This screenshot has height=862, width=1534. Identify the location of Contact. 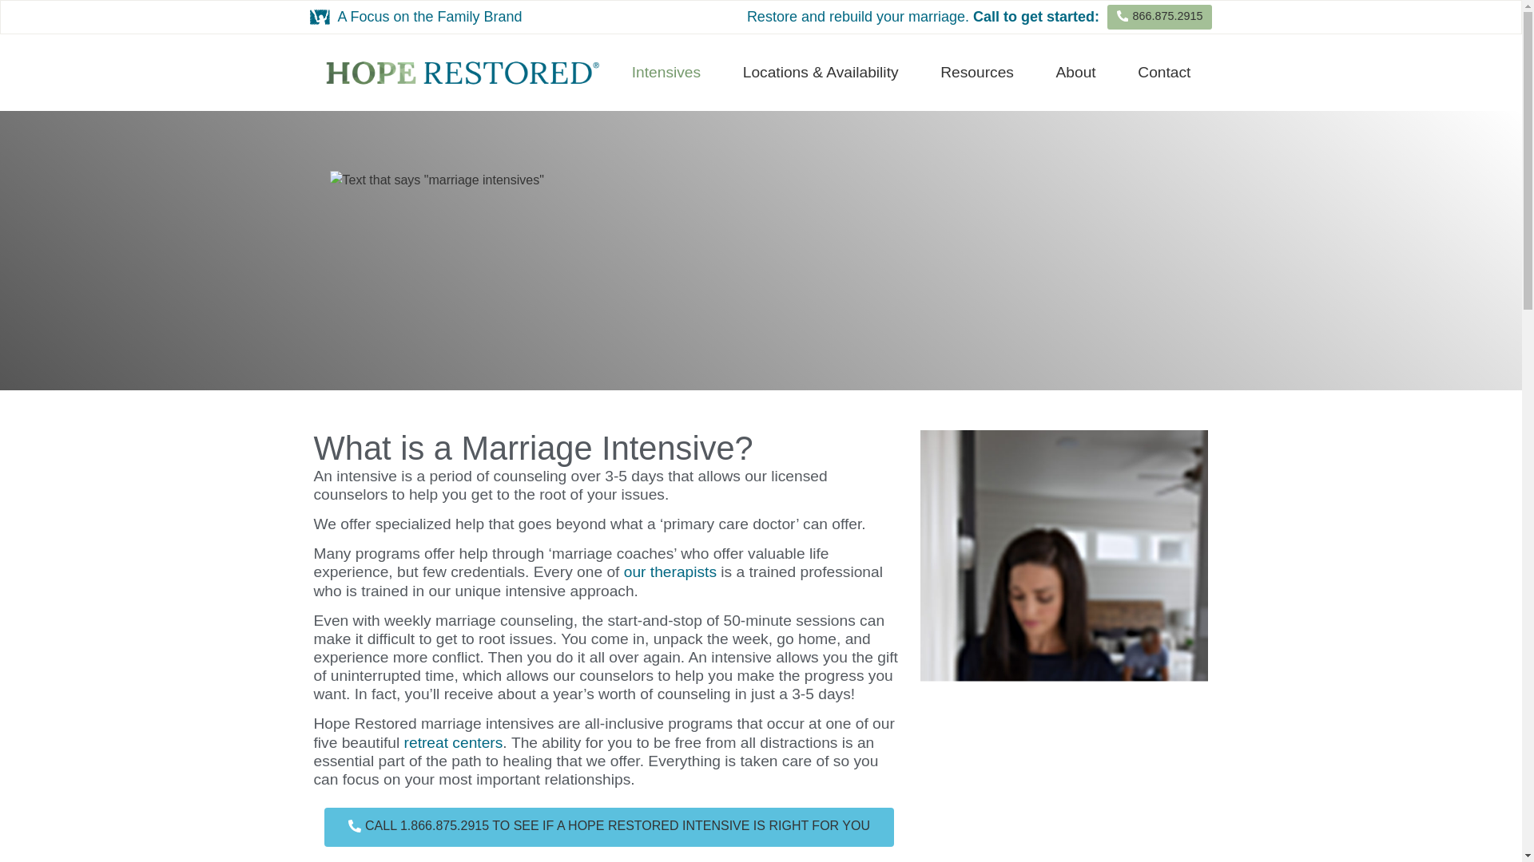
(1163, 73).